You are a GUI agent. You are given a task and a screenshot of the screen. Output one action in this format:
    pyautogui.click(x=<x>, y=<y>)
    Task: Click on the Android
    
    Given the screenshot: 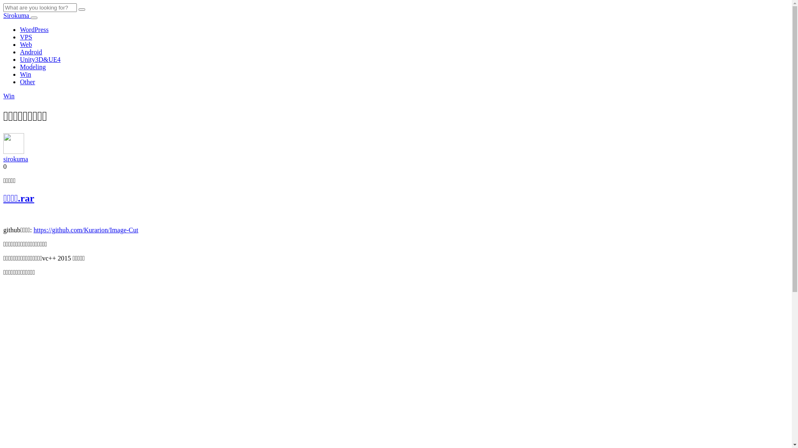 What is the action you would take?
    pyautogui.click(x=31, y=52)
    